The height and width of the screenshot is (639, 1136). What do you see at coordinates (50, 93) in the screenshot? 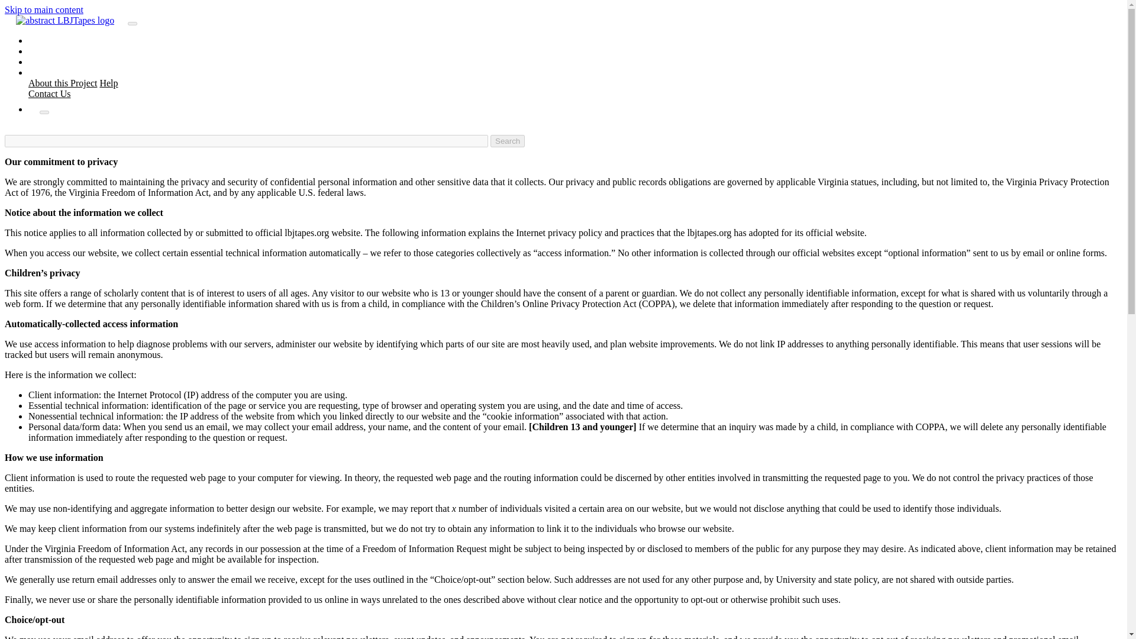
I see `Contact Us` at bounding box center [50, 93].